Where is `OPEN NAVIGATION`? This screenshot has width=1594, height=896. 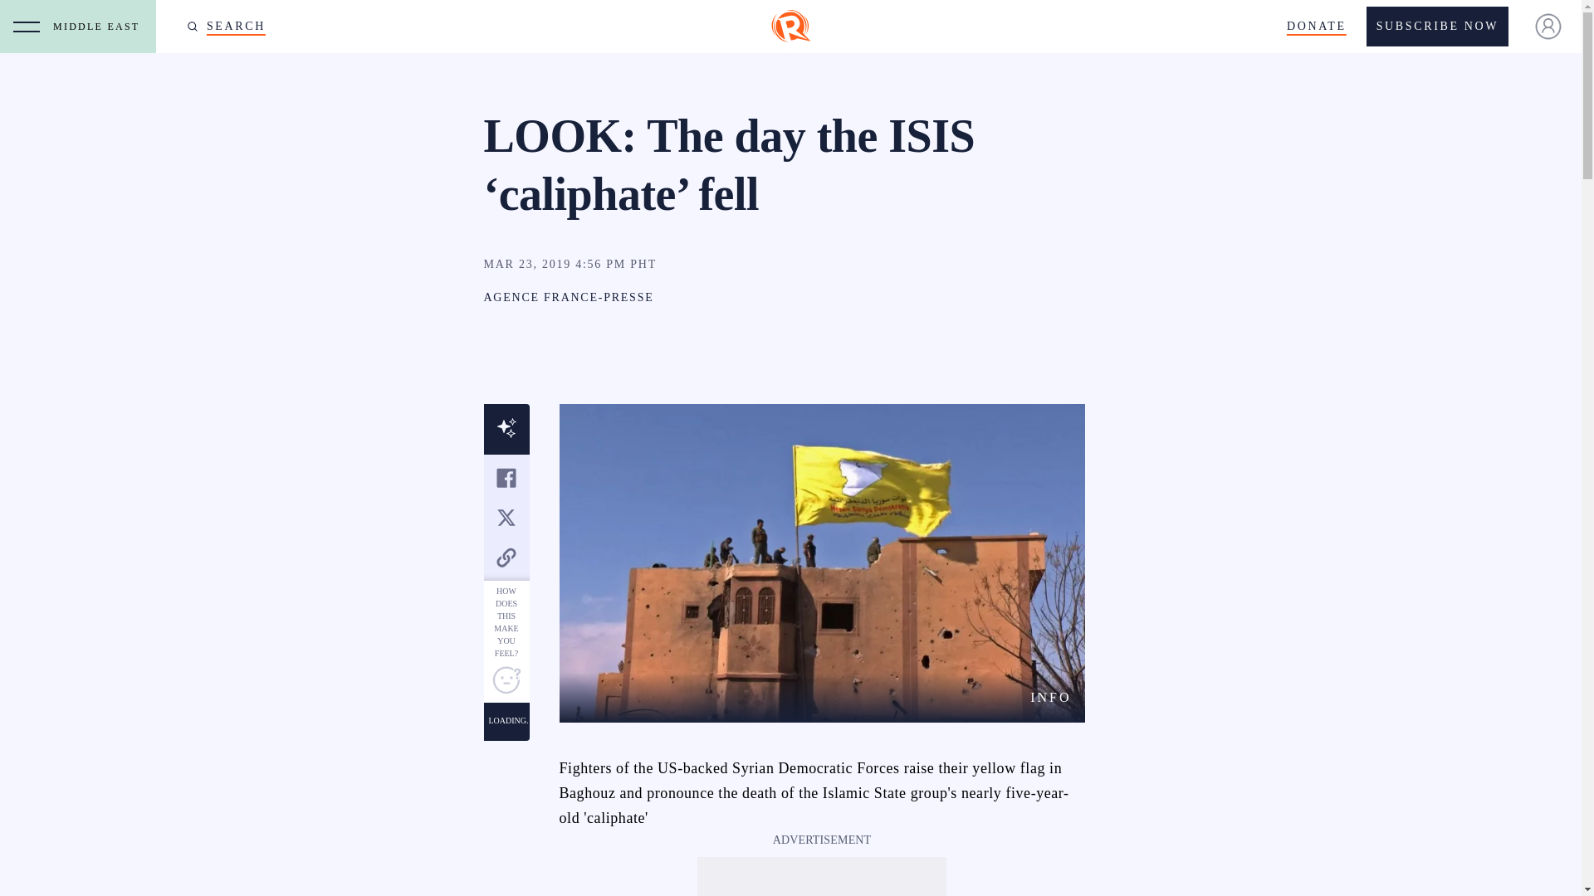
OPEN NAVIGATION is located at coordinates (27, 27).